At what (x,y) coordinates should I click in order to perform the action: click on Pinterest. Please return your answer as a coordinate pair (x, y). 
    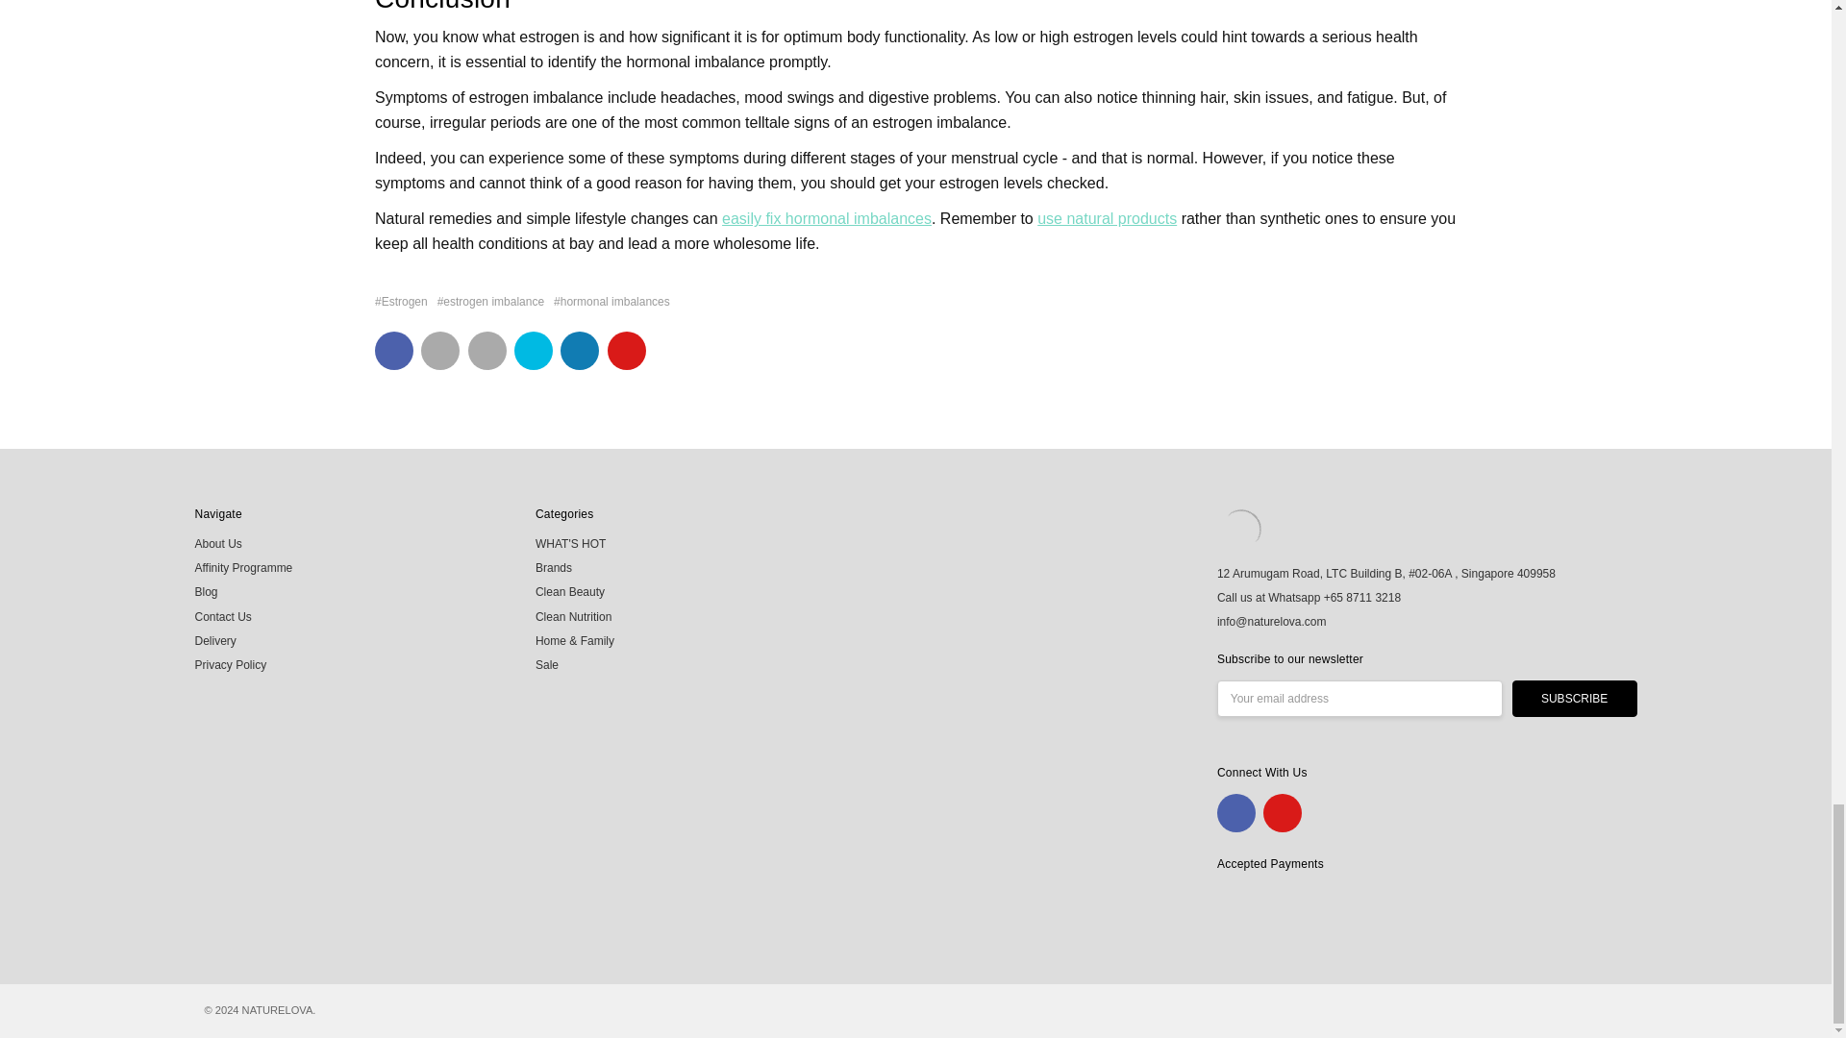
    Looking at the image, I should click on (627, 350).